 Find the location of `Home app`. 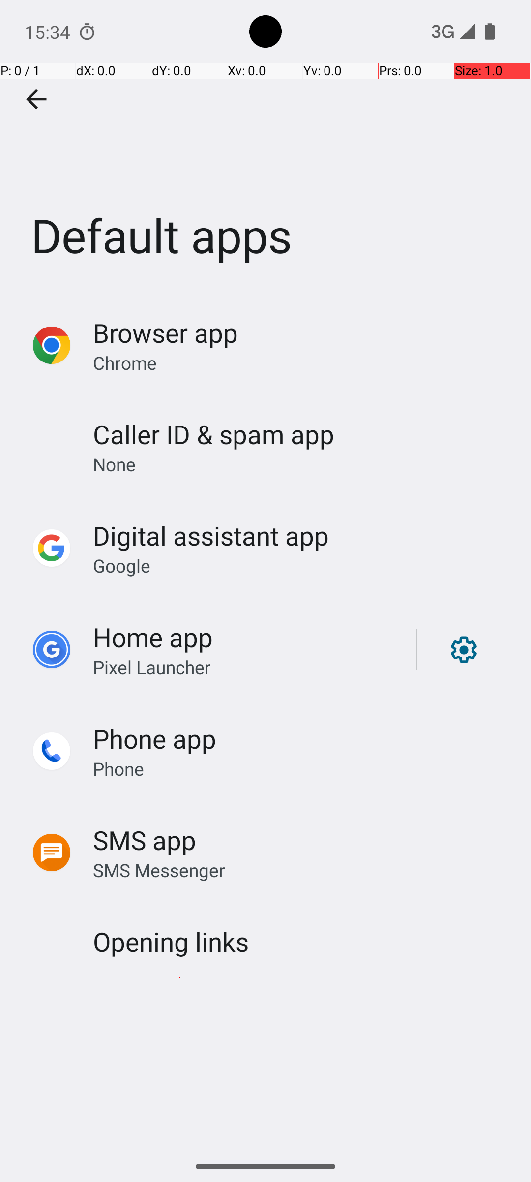

Home app is located at coordinates (153, 637).